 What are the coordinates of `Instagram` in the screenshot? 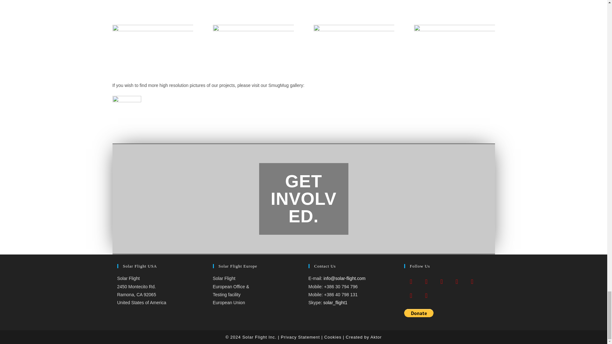 It's located at (426, 281).